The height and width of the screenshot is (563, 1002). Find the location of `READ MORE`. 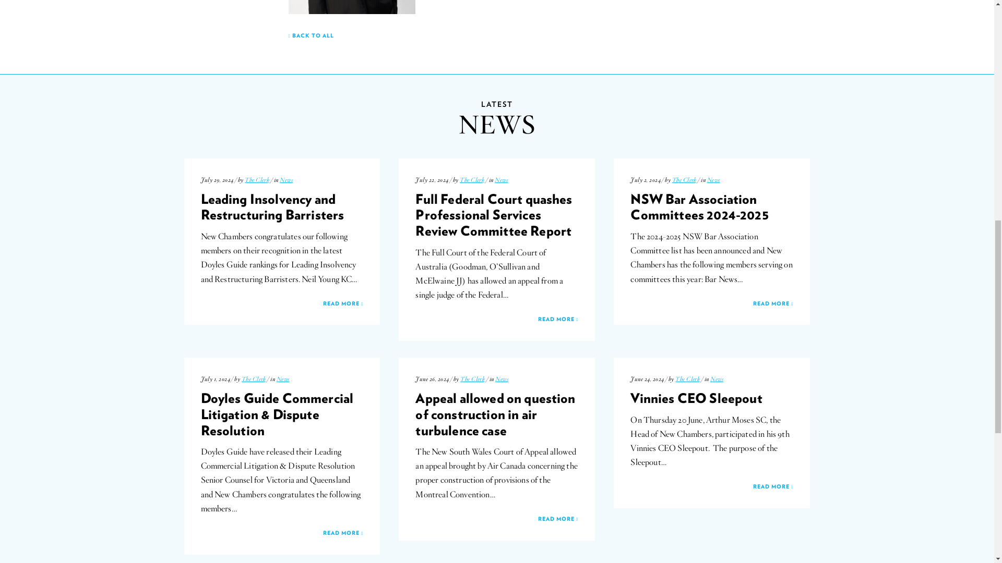

READ MORE is located at coordinates (712, 303).